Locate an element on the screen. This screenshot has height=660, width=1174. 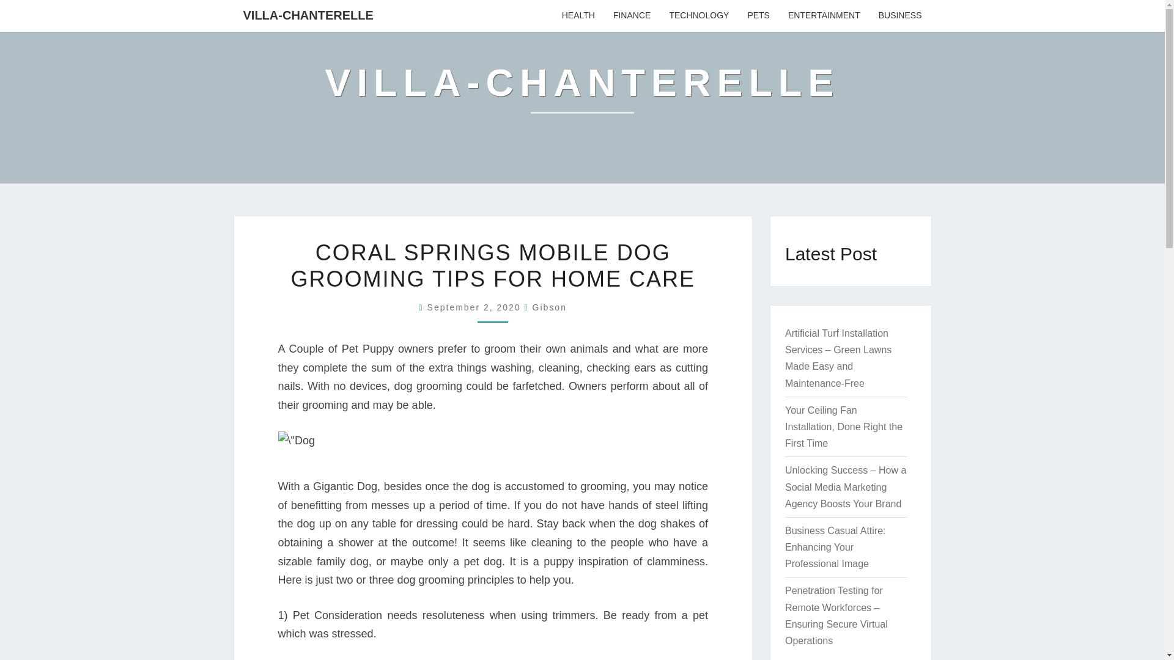
VILLA-CHANTERELLE is located at coordinates (308, 15).